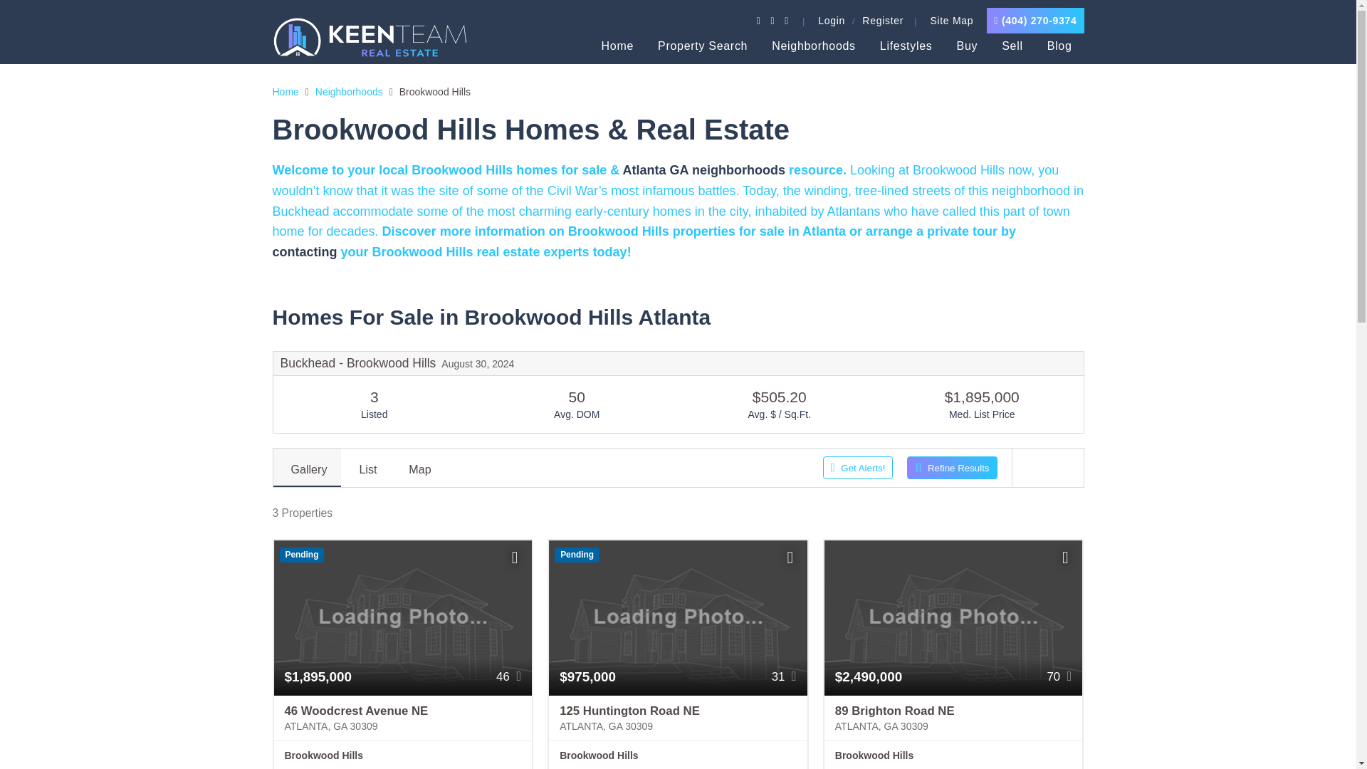 The image size is (1367, 769). Describe the element at coordinates (702, 46) in the screenshot. I see `Property Search` at that location.